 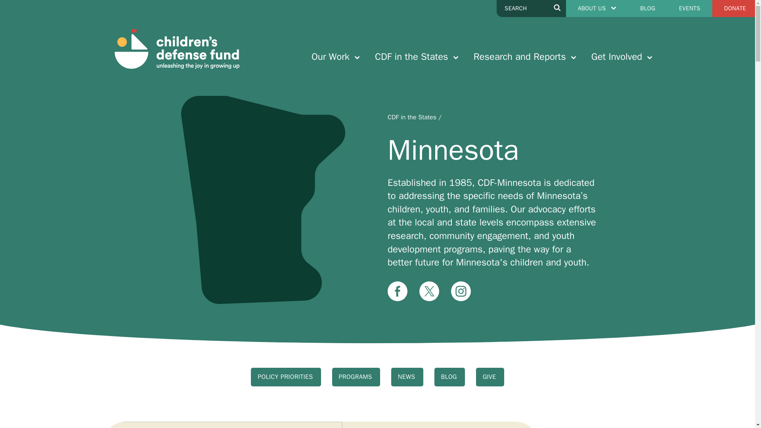 What do you see at coordinates (176, 49) in the screenshot?
I see `Children's Defense Fund` at bounding box center [176, 49].